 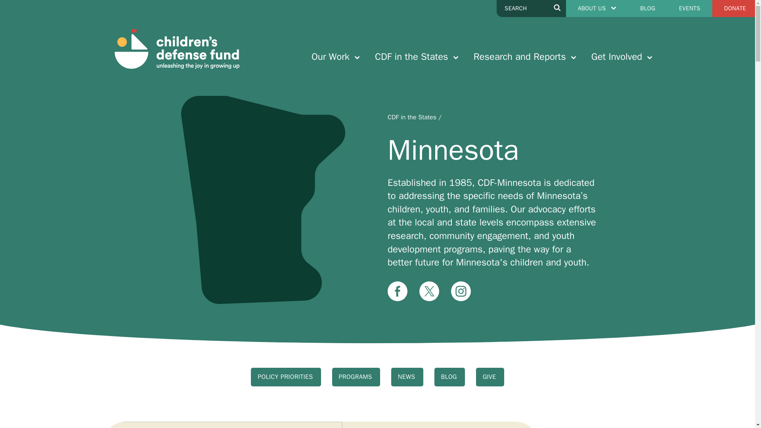 What do you see at coordinates (176, 49) in the screenshot?
I see `Children's Defense Fund` at bounding box center [176, 49].